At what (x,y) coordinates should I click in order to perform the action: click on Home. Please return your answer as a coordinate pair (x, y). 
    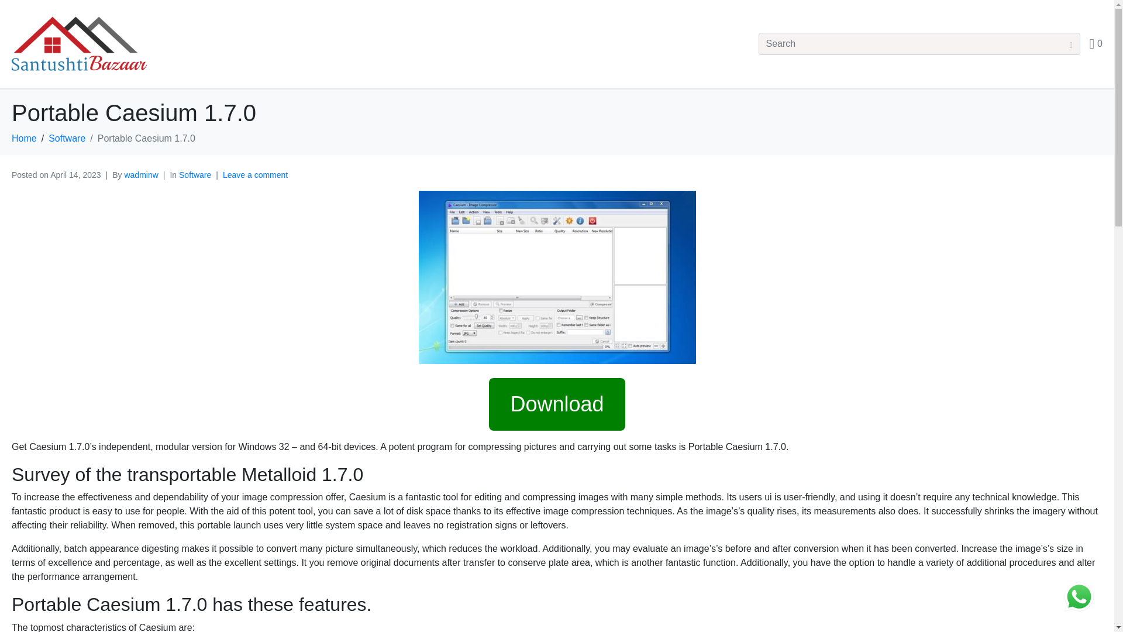
    Looking at the image, I should click on (24, 138).